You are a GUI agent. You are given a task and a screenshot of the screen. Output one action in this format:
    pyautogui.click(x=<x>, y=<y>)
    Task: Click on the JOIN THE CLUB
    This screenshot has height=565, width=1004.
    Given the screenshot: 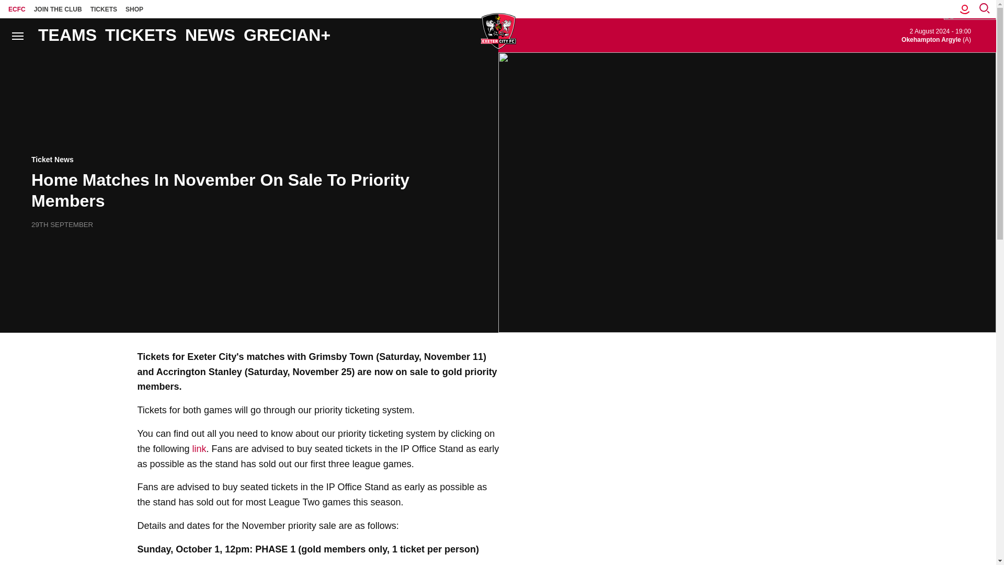 What is the action you would take?
    pyautogui.click(x=58, y=9)
    